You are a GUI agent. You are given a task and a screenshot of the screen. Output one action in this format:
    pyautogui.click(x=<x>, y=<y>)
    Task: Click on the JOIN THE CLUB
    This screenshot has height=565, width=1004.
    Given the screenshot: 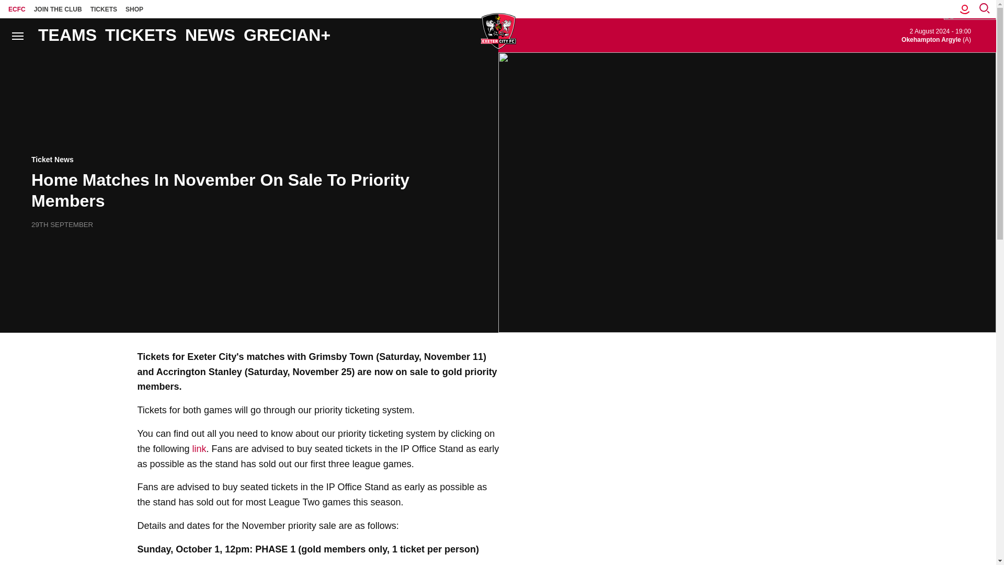 What is the action you would take?
    pyautogui.click(x=58, y=9)
    